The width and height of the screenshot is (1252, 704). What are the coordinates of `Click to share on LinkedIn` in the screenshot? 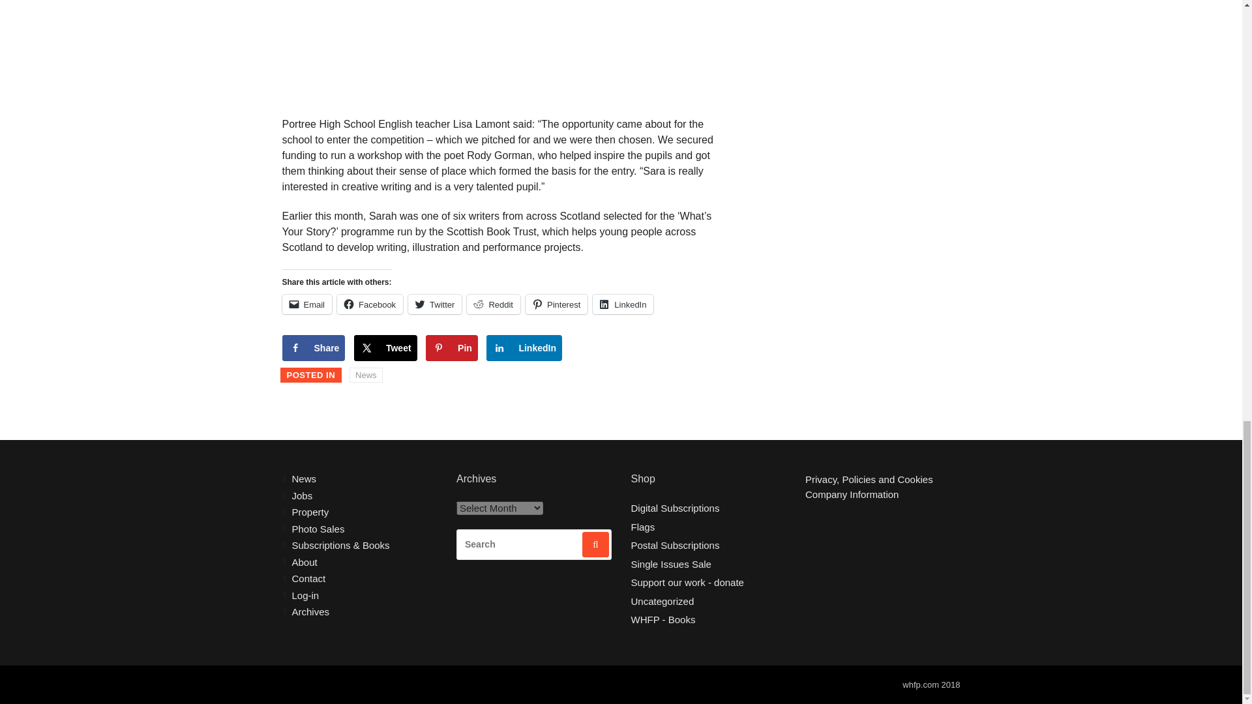 It's located at (623, 304).